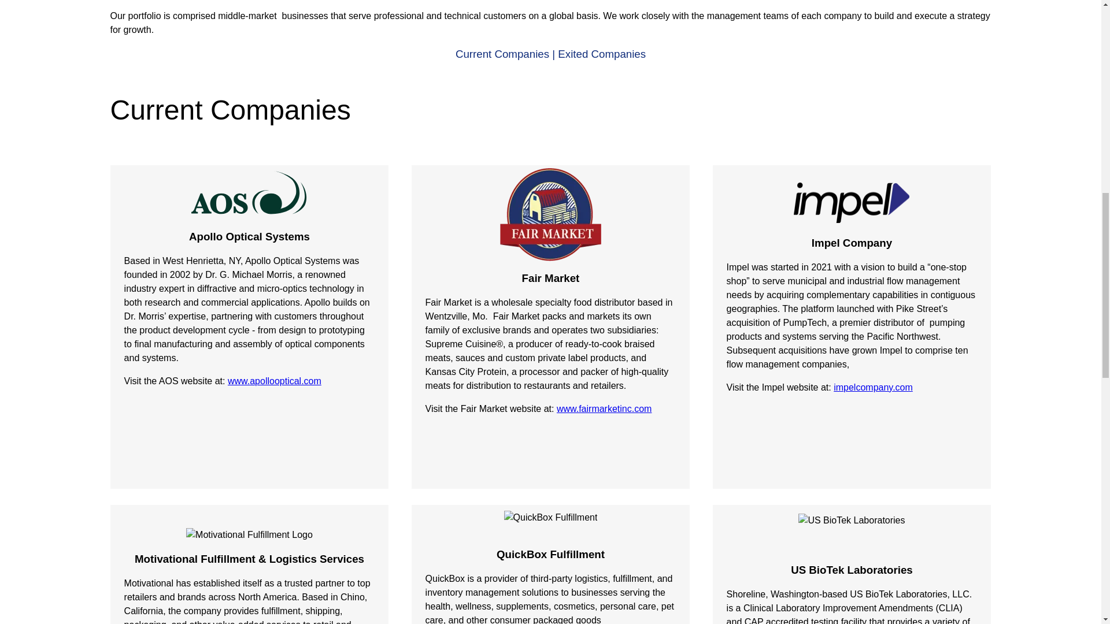 This screenshot has width=1110, height=624. Describe the element at coordinates (851, 520) in the screenshot. I see `US BioTek Laboratories` at that location.